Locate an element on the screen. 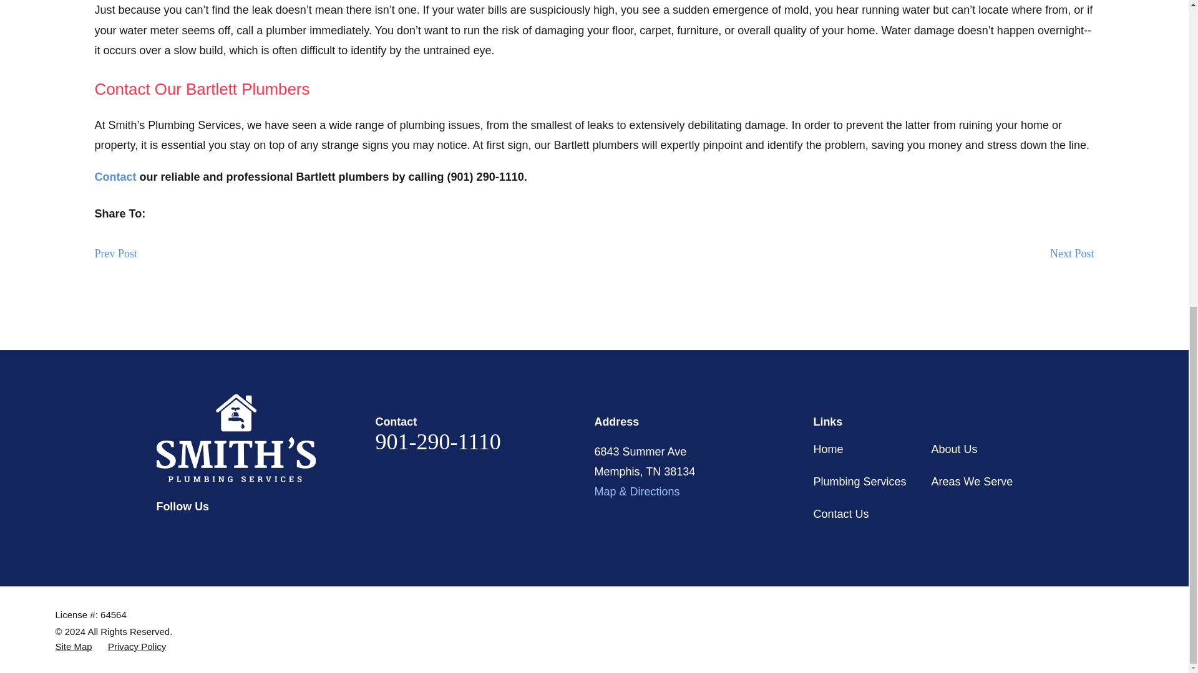 The width and height of the screenshot is (1198, 673). Twitter is located at coordinates (197, 534).